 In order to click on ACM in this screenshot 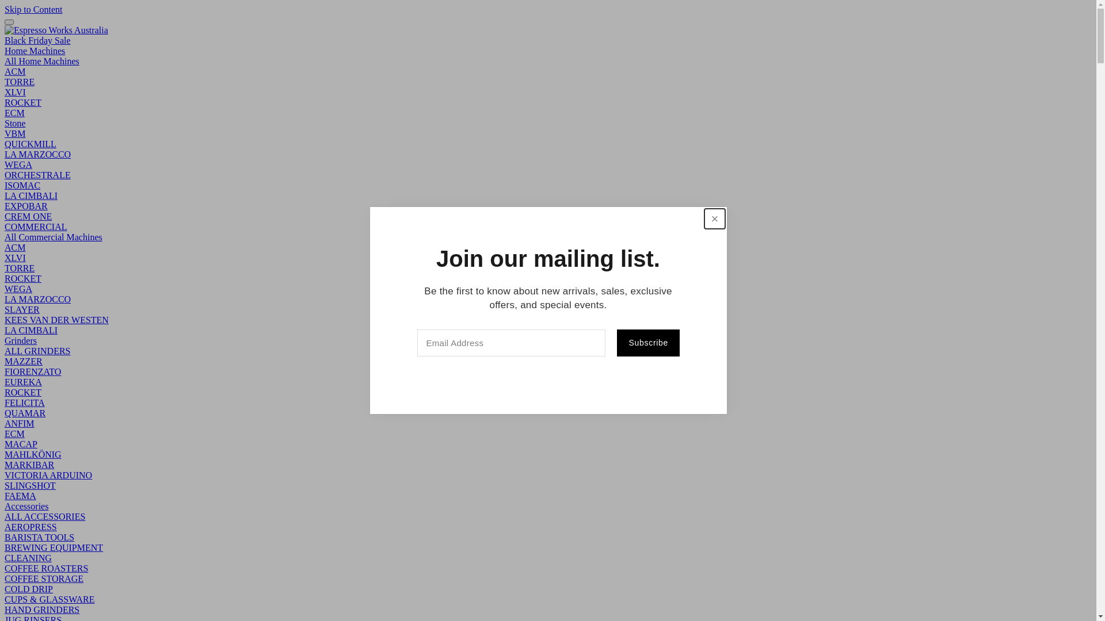, I will do `click(15, 71)`.